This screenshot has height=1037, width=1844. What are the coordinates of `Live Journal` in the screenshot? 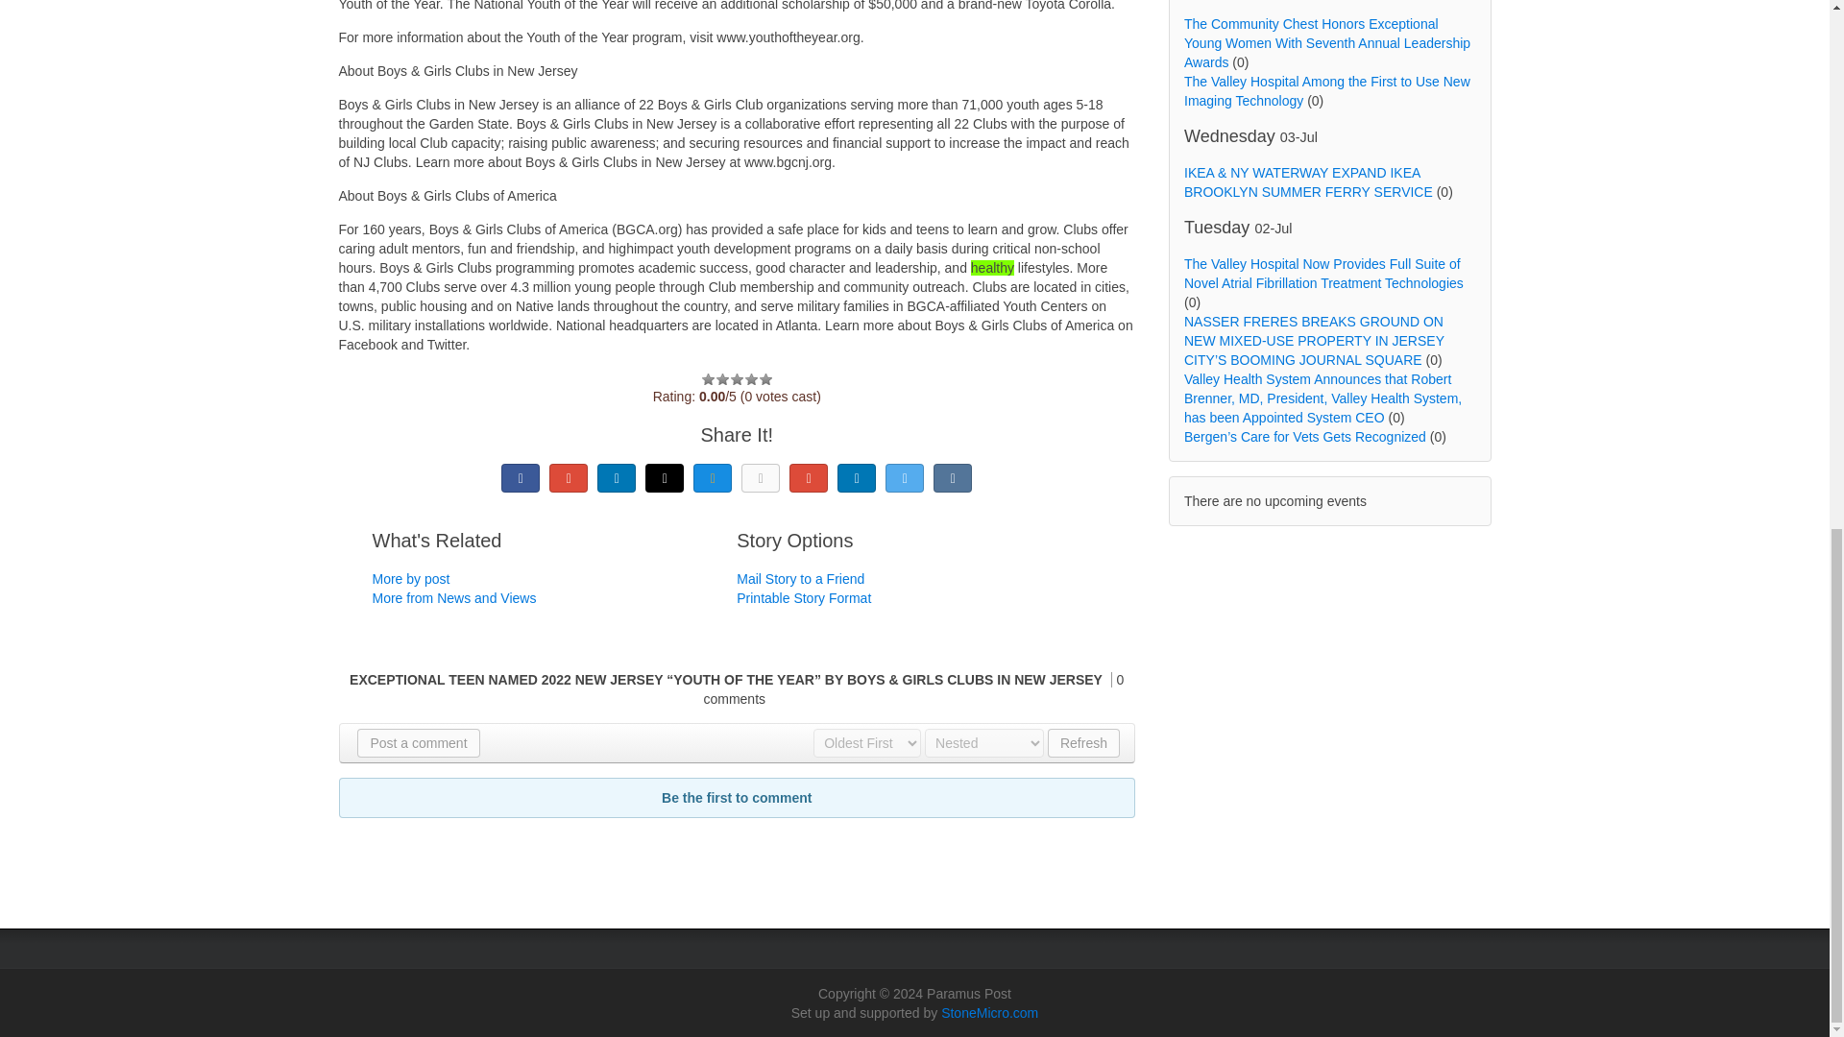 It's located at (665, 478).